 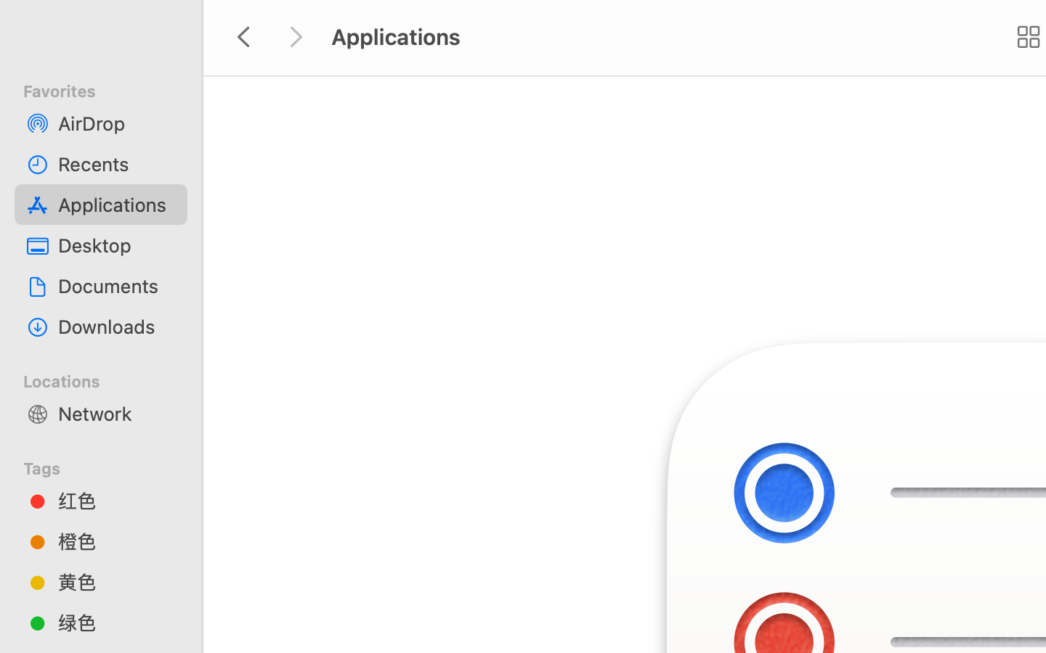 What do you see at coordinates (117, 582) in the screenshot?
I see `黄色` at bounding box center [117, 582].